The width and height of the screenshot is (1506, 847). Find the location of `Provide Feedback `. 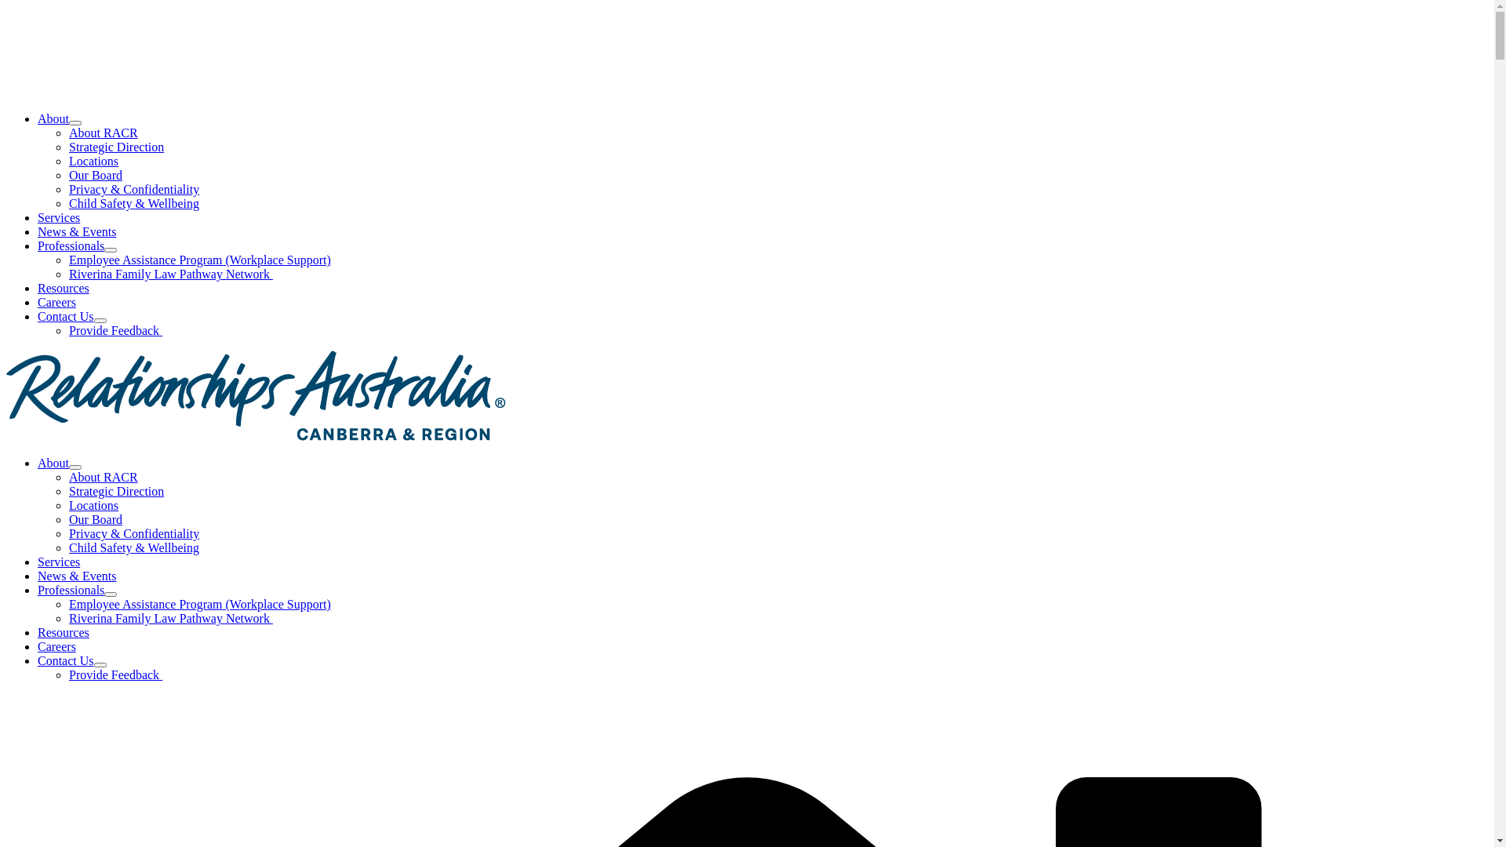

Provide Feedback  is located at coordinates (116, 331).